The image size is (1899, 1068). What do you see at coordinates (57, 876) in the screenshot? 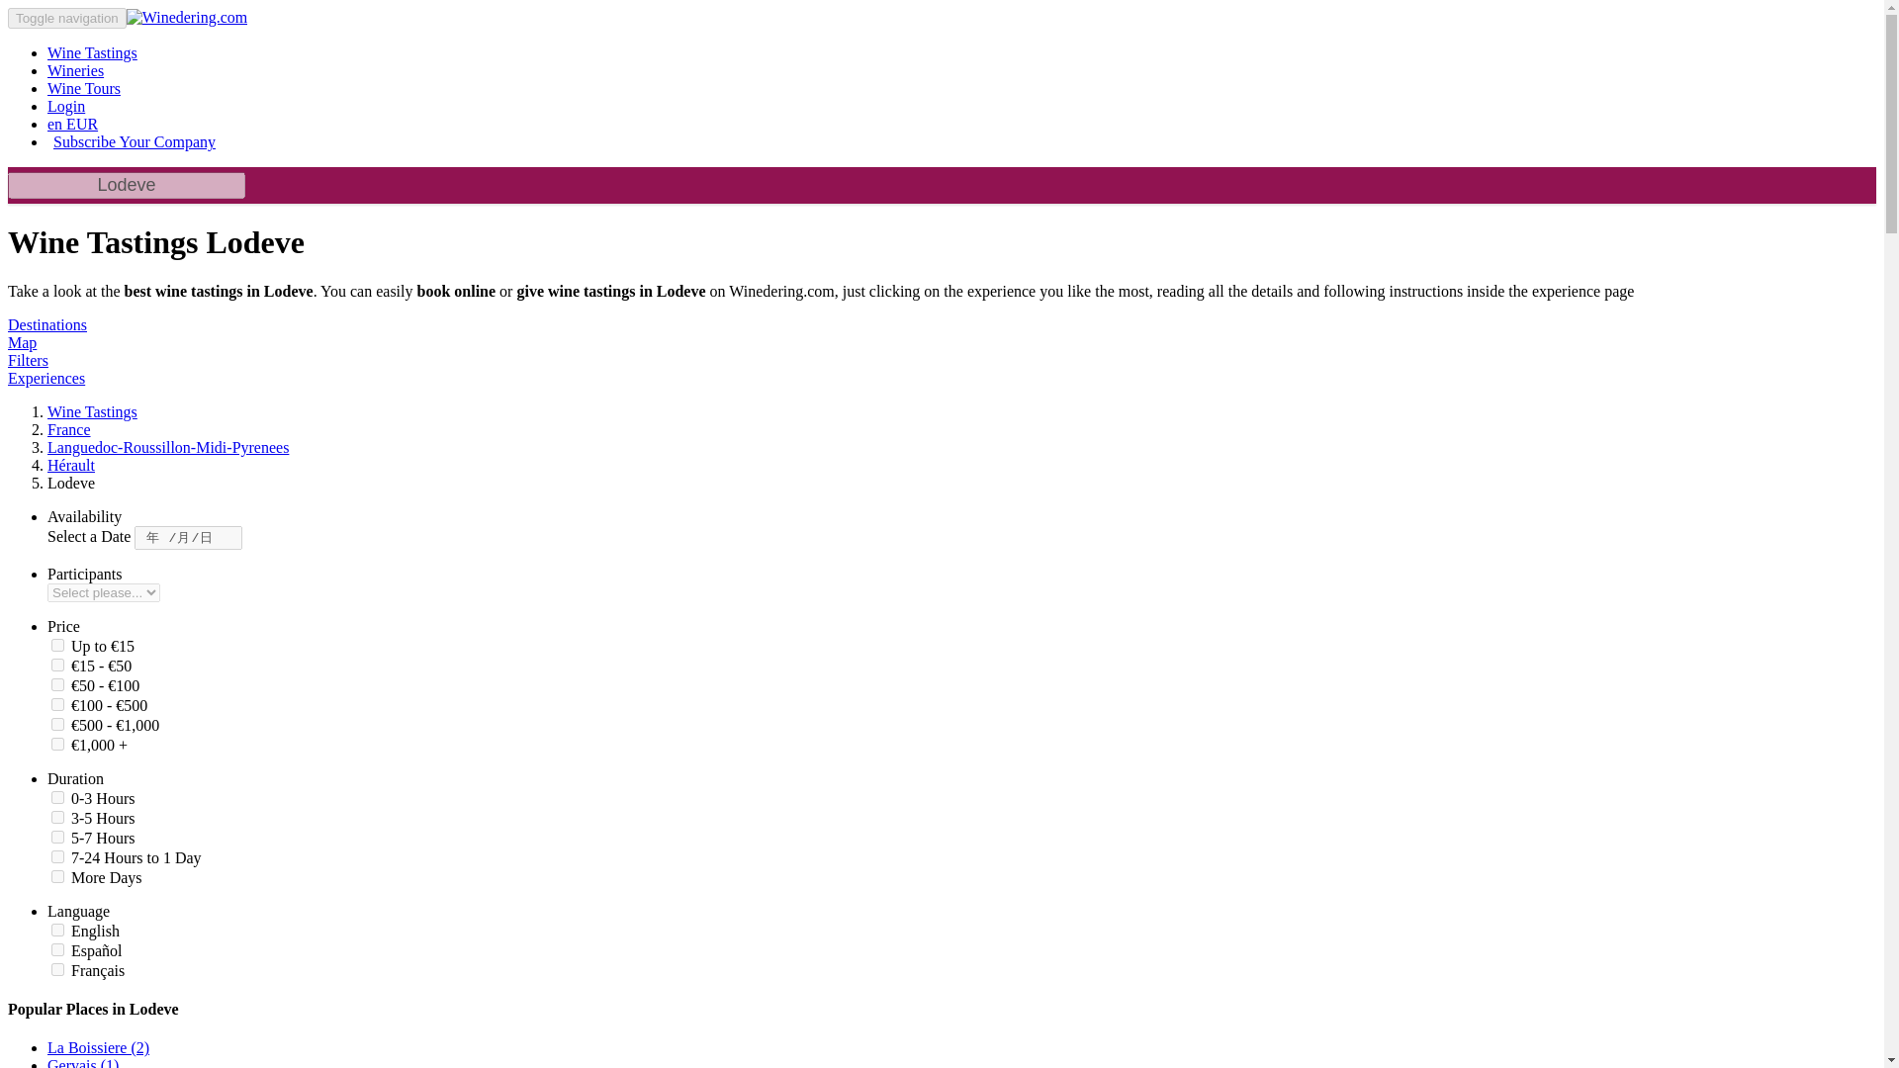
I see `24-480` at bounding box center [57, 876].